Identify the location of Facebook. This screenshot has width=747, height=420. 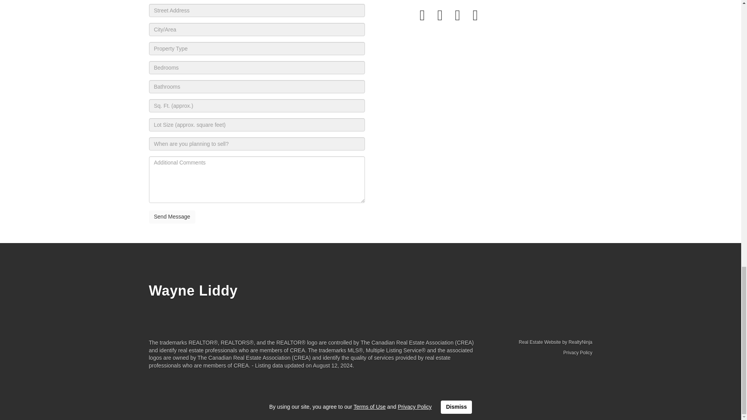
(423, 15).